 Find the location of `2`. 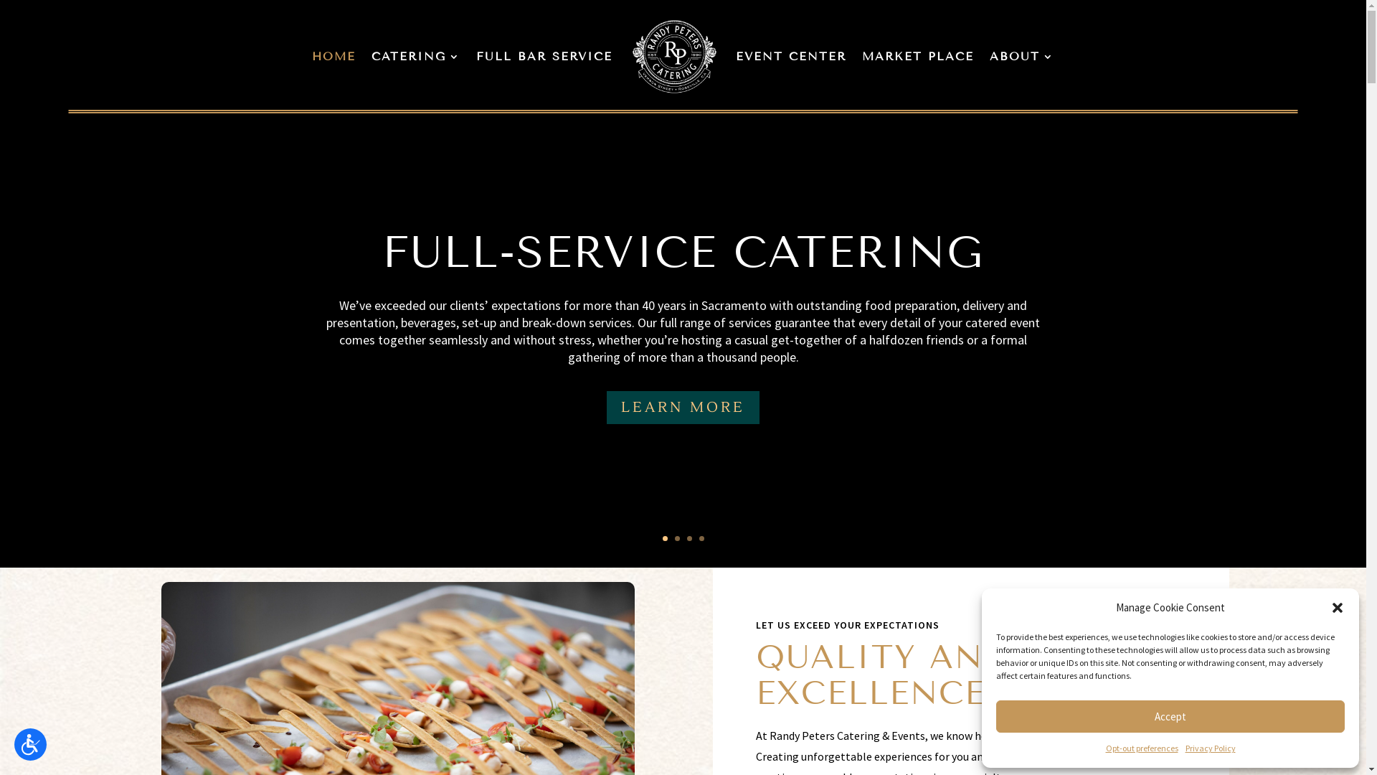

2 is located at coordinates (677, 538).